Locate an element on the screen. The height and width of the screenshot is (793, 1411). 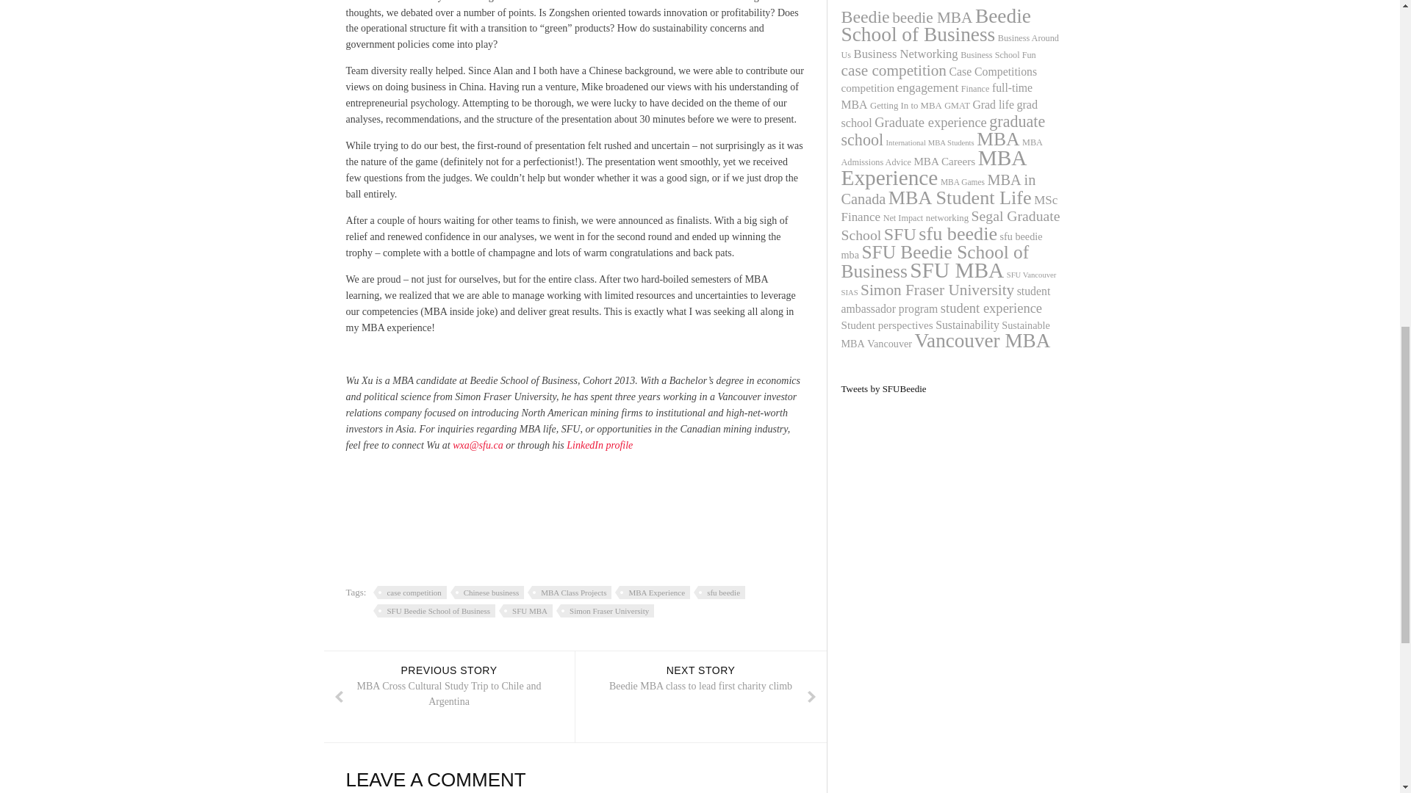
case competition is located at coordinates (434, 611).